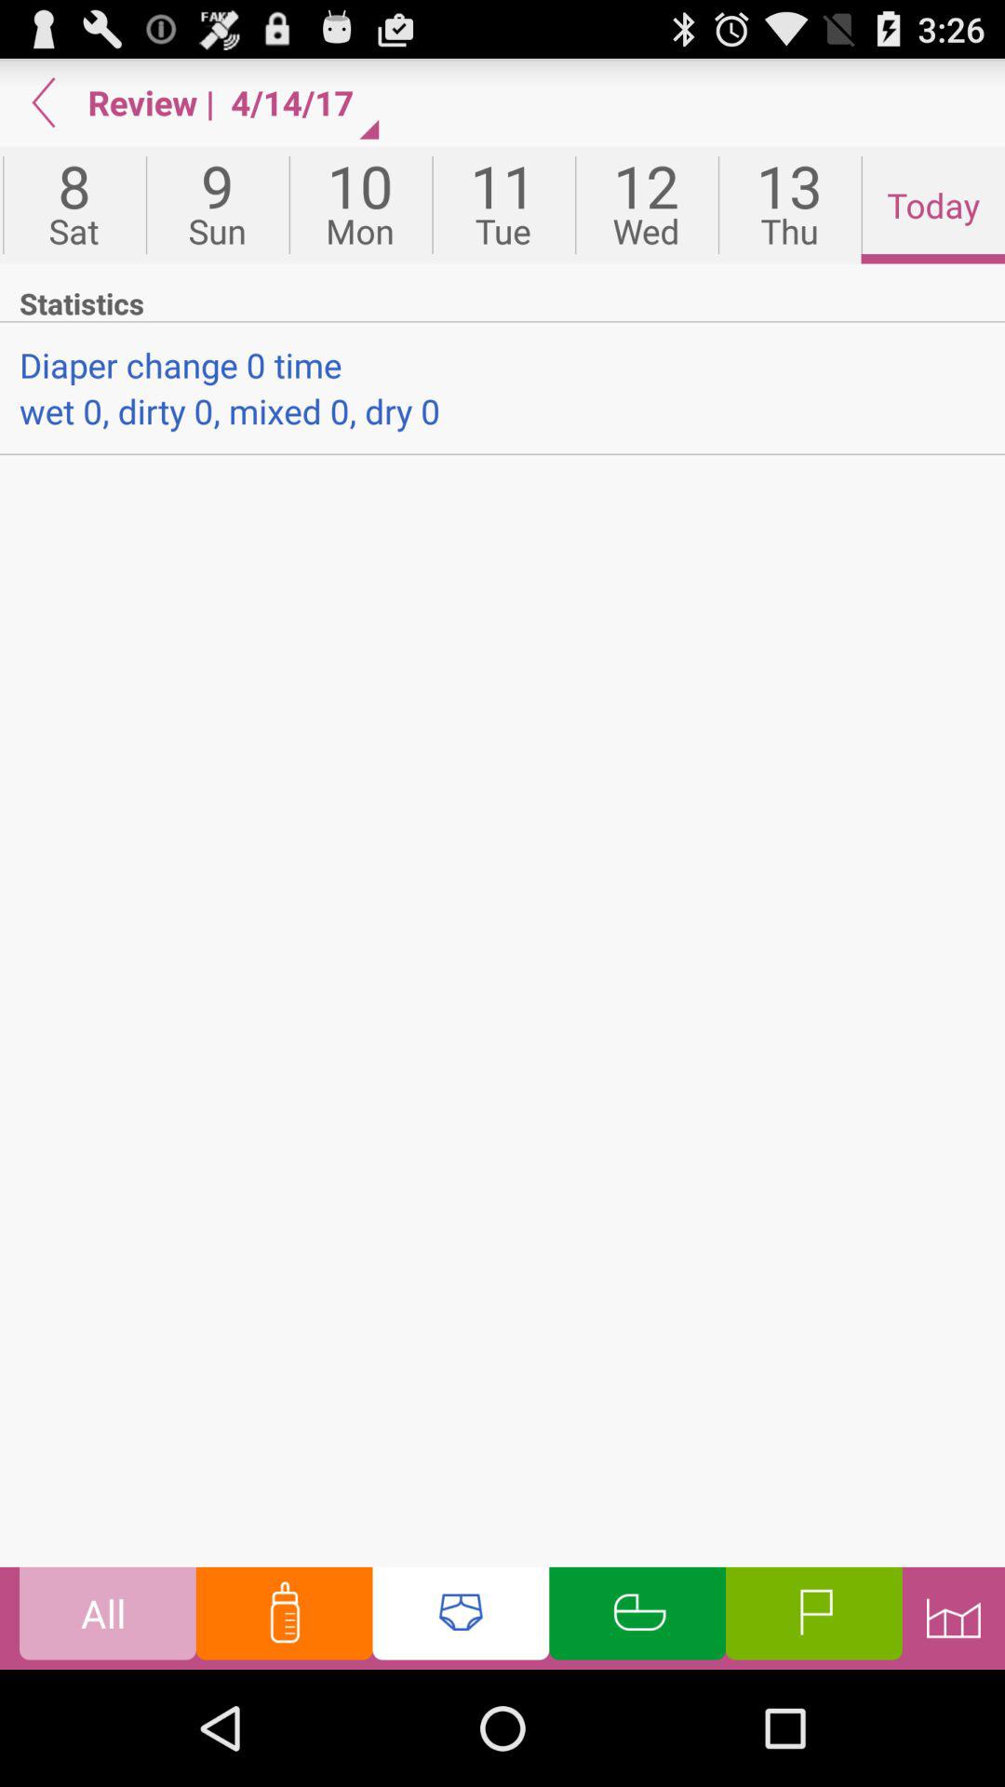 The height and width of the screenshot is (1787, 1005). What do you see at coordinates (284, 1618) in the screenshot?
I see `enter feeding time` at bounding box center [284, 1618].